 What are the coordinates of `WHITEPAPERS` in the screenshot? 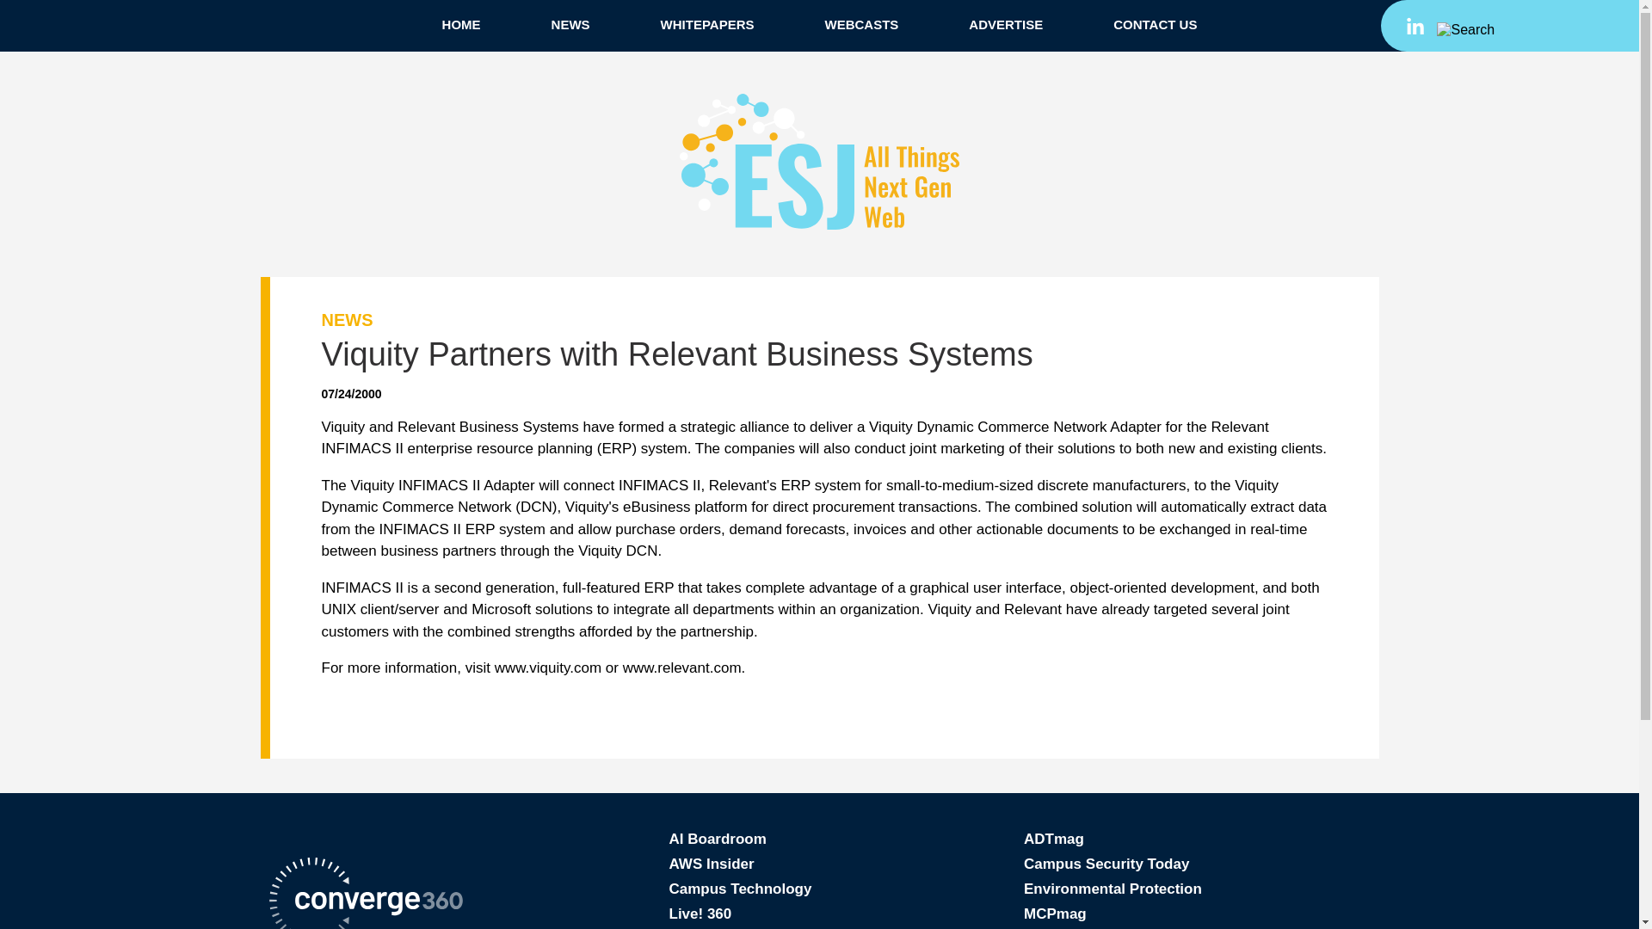 It's located at (707, 24).